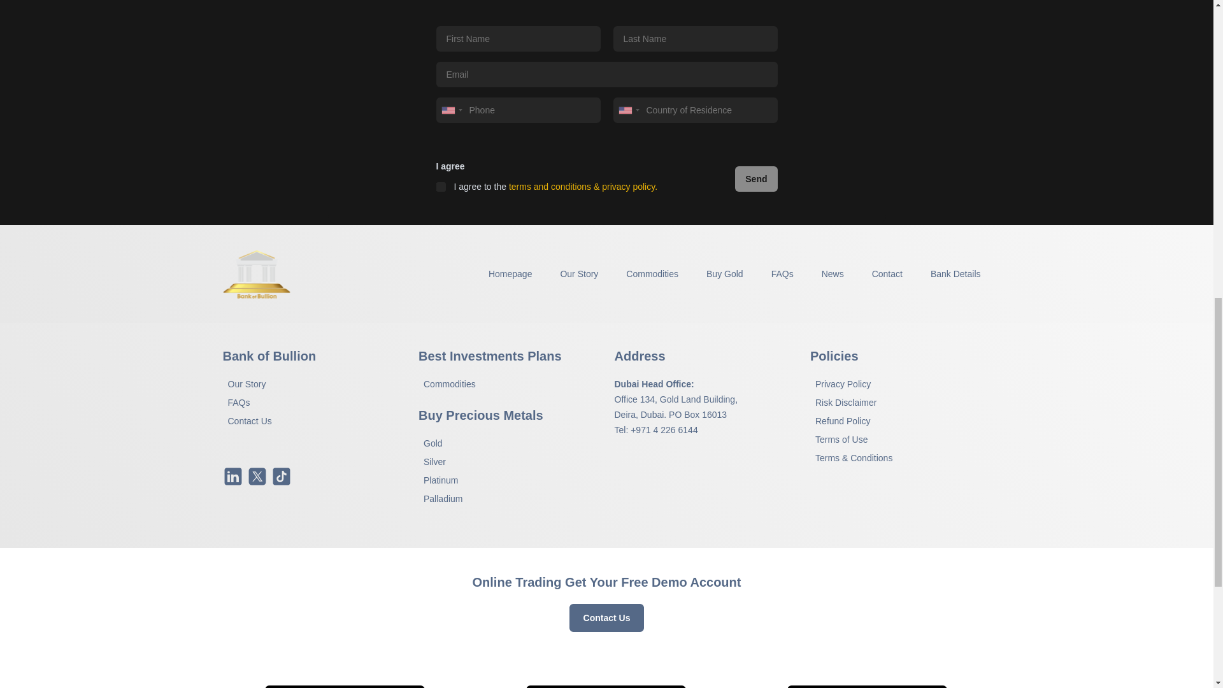 The image size is (1223, 688). I want to click on Silver, so click(434, 462).